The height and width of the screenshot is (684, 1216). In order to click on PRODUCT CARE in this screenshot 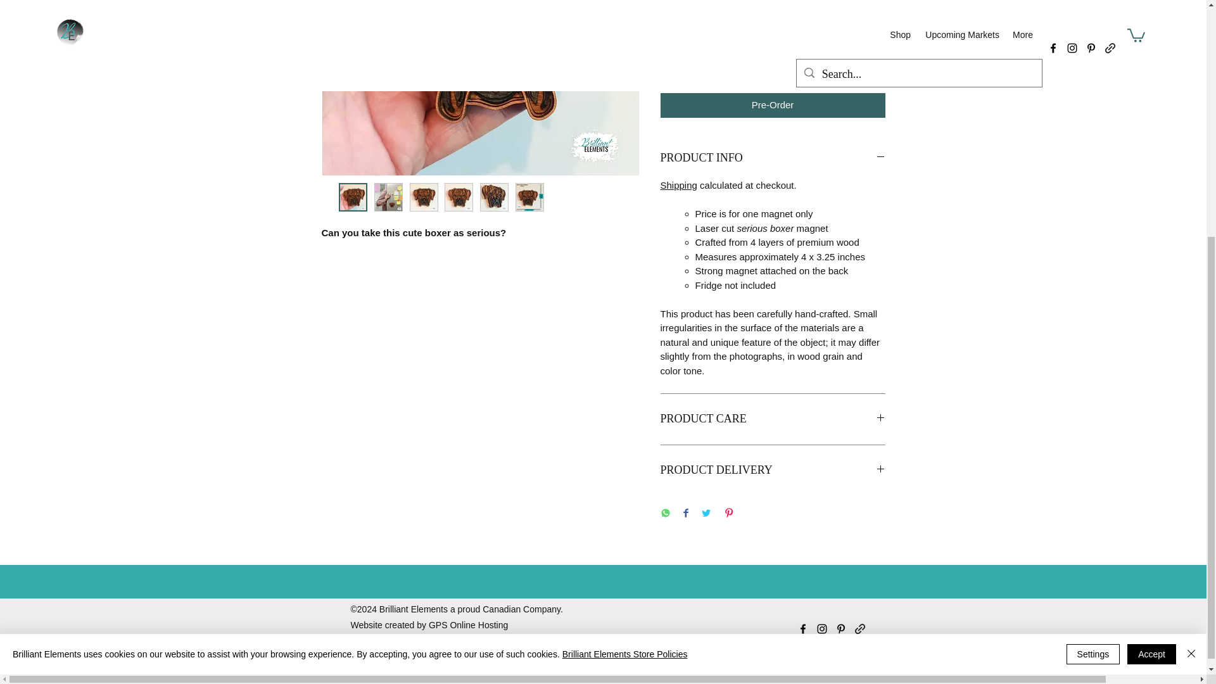, I will do `click(773, 419)`.